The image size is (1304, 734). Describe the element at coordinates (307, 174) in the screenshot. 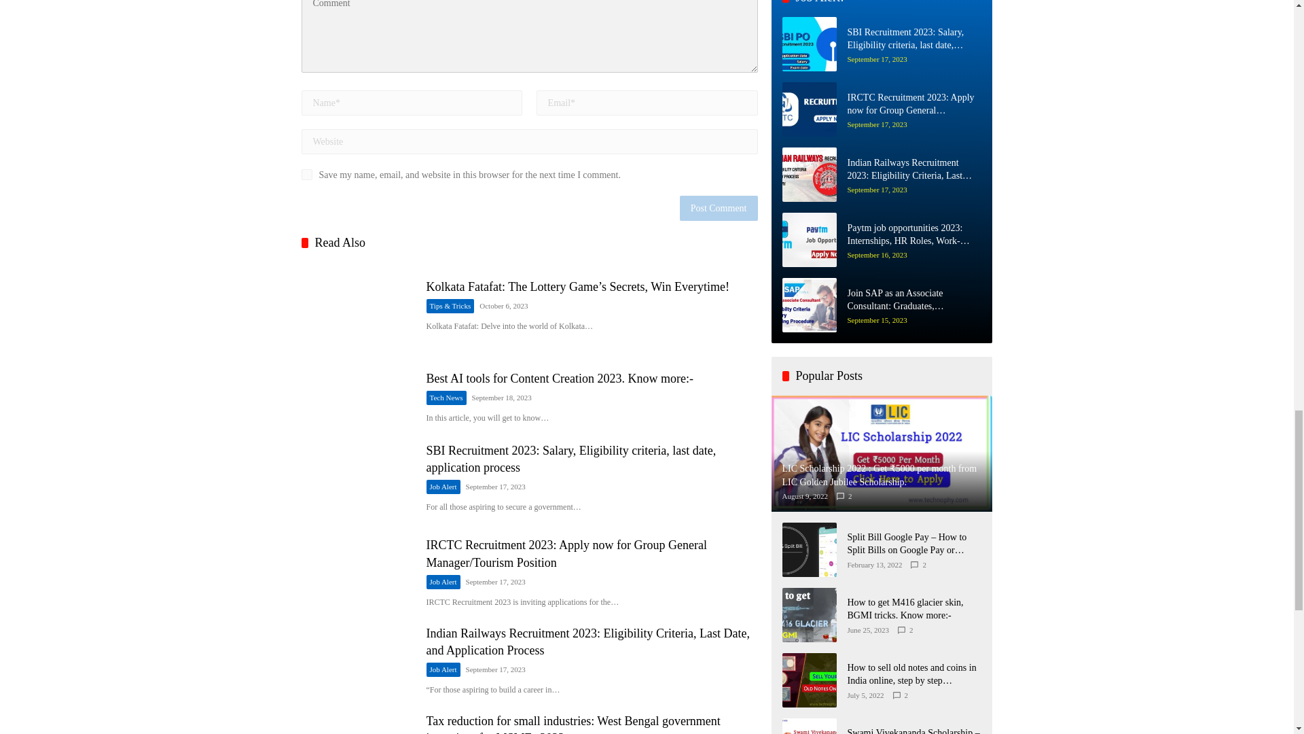

I see `yes` at that location.